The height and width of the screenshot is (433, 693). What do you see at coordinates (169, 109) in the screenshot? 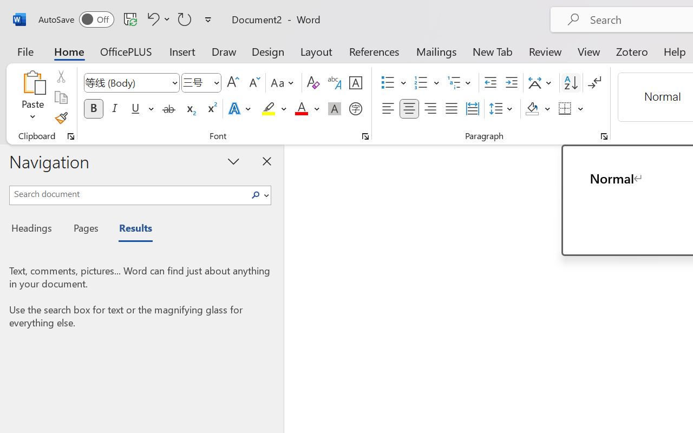
I see `Strikethrough` at bounding box center [169, 109].